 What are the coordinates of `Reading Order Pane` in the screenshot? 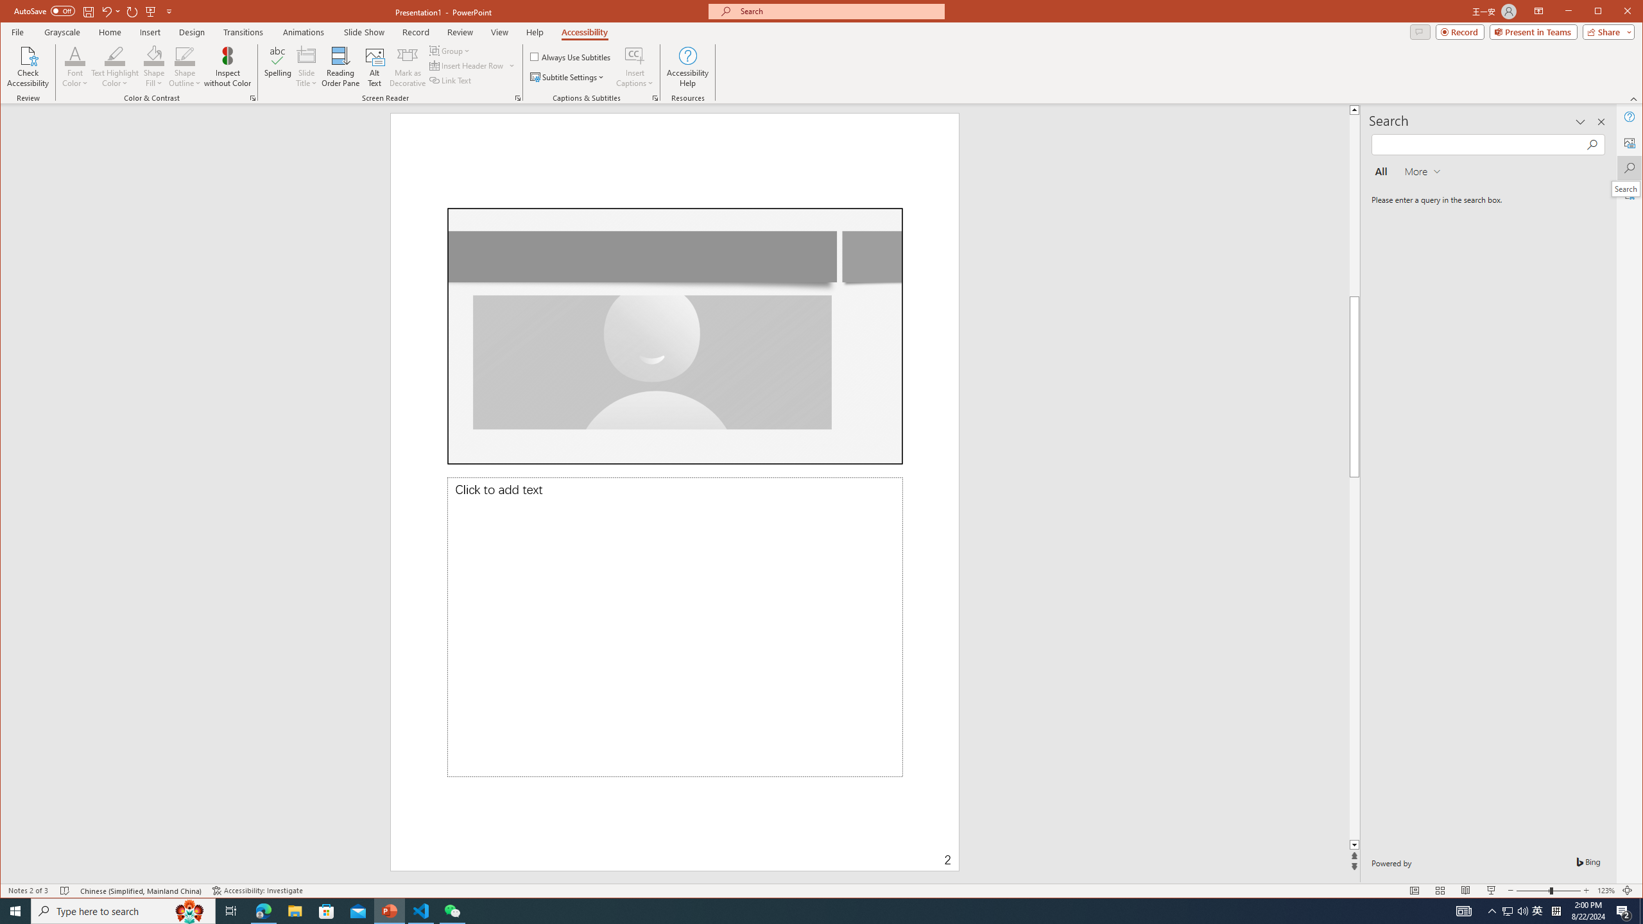 It's located at (341, 67).